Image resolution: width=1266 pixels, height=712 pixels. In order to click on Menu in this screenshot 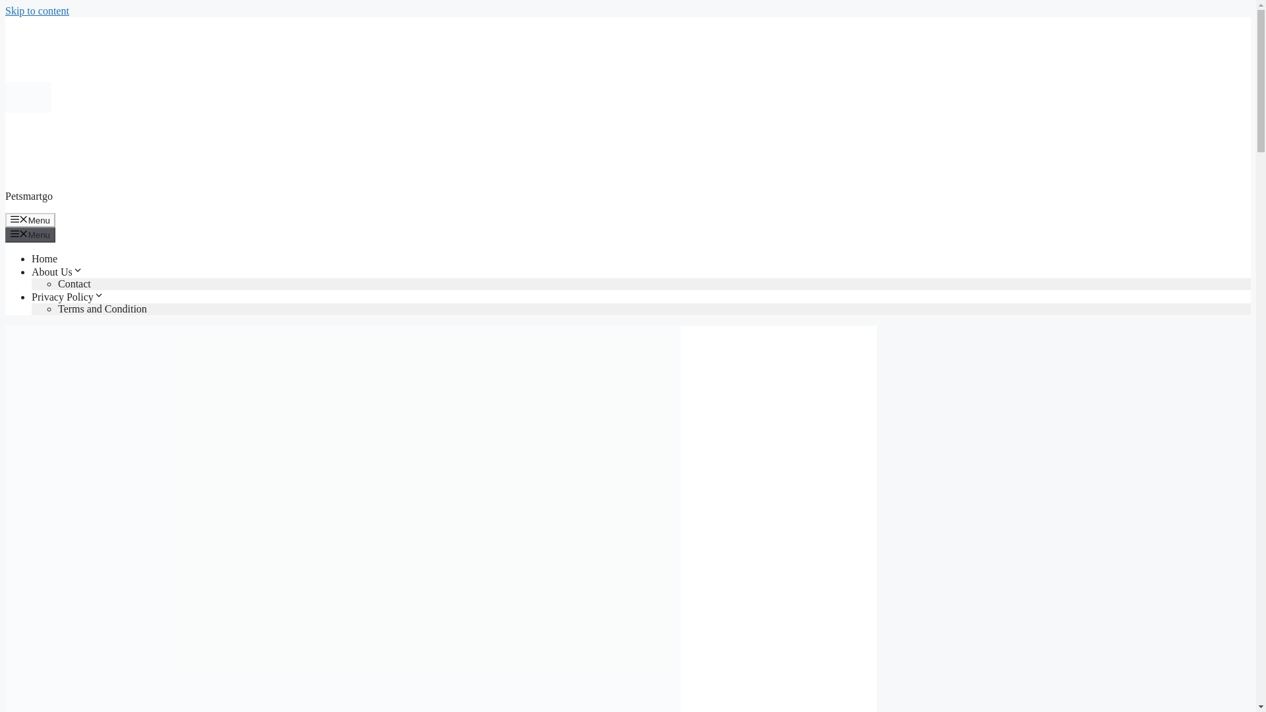, I will do `click(30, 220)`.